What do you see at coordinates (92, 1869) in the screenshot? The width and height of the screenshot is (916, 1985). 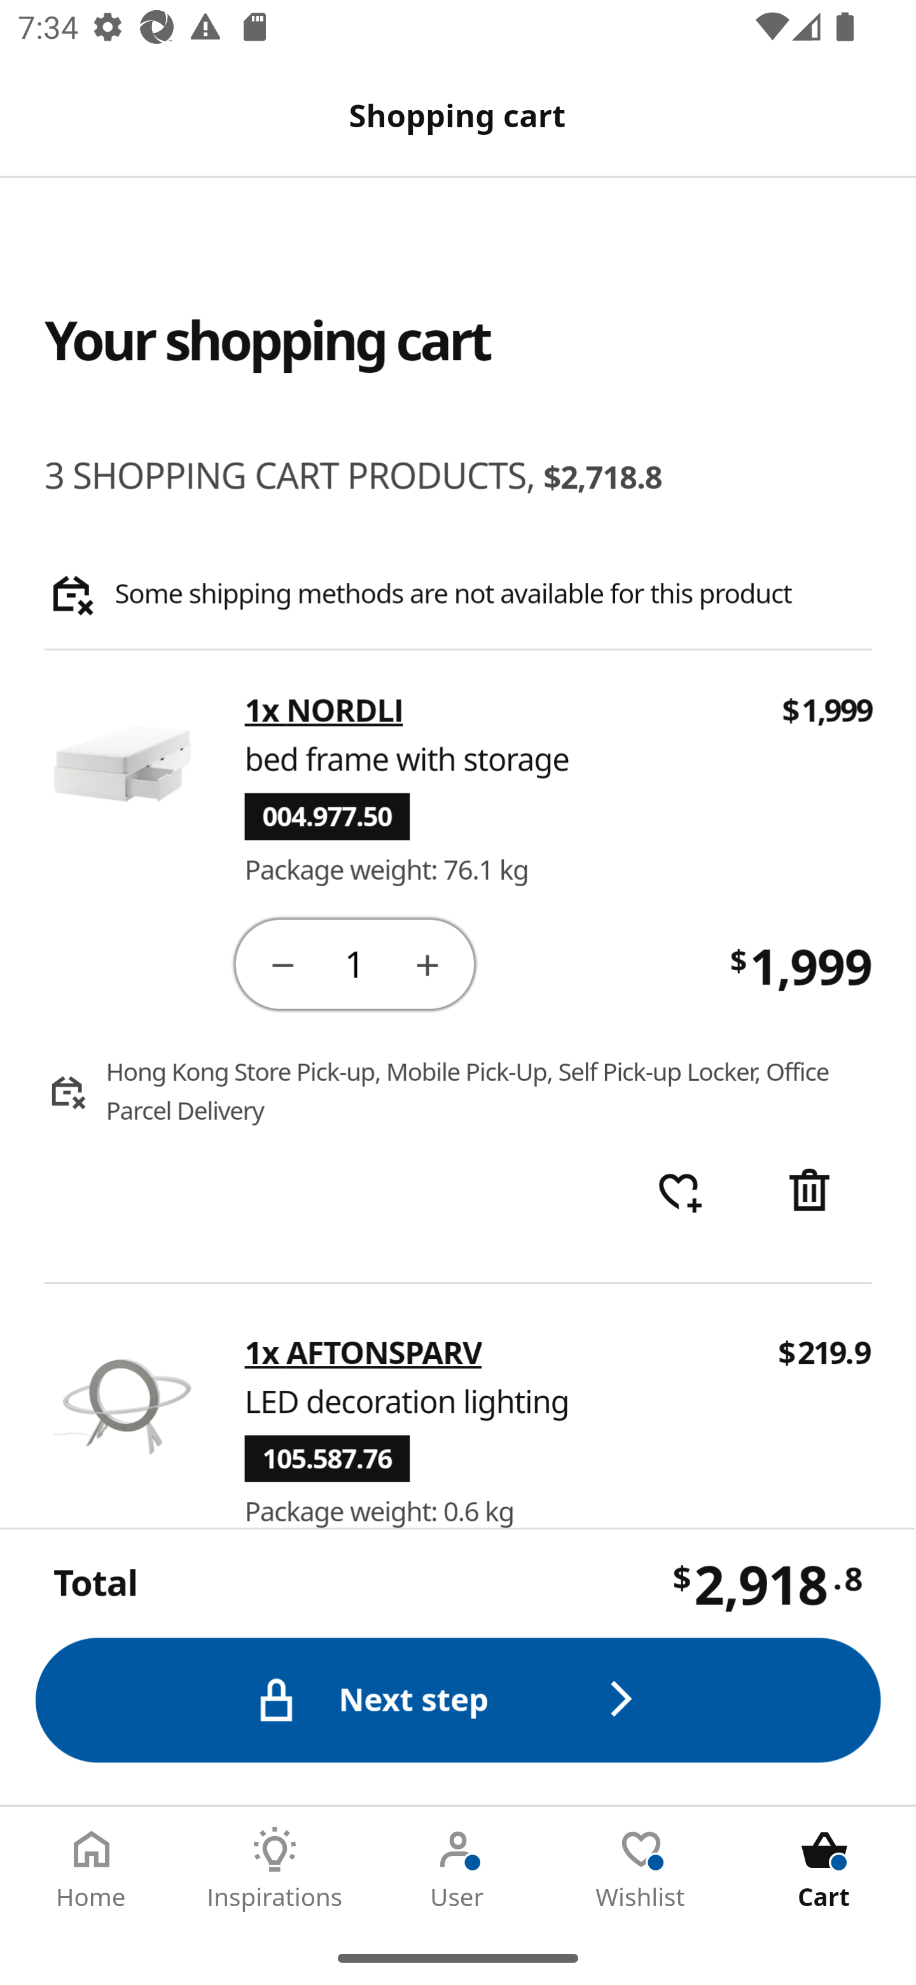 I see `Home
Tab 1 of 5` at bounding box center [92, 1869].